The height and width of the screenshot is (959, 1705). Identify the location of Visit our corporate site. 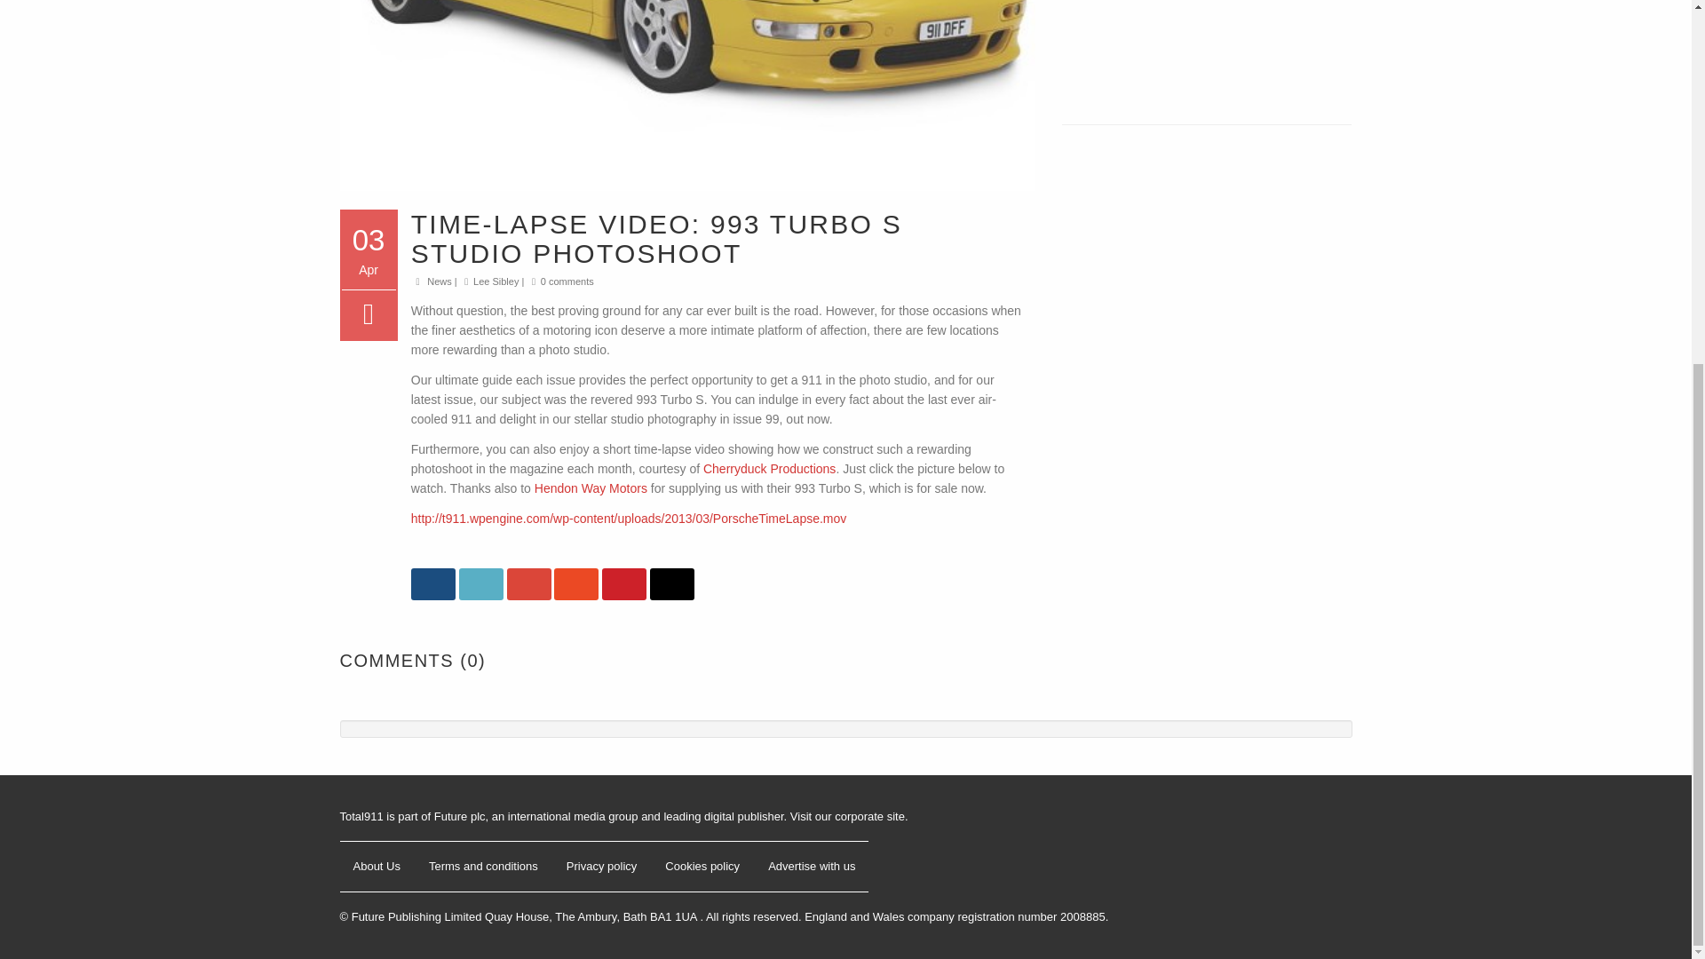
(847, 815).